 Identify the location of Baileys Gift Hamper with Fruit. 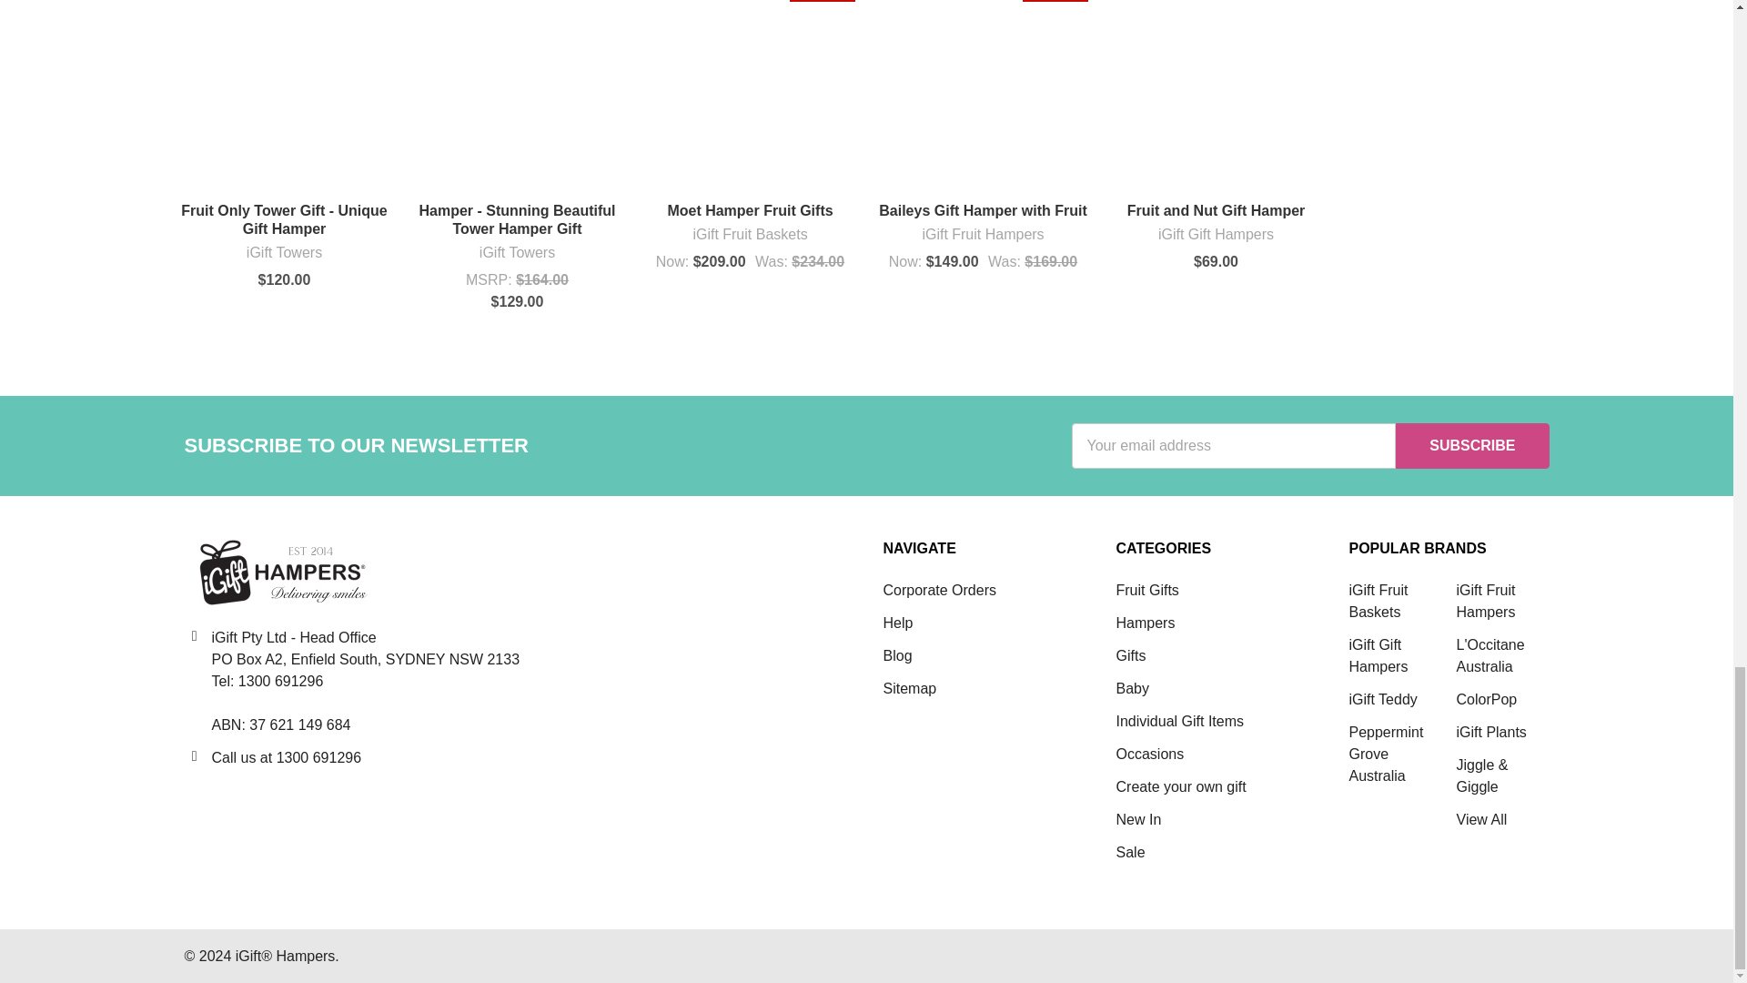
(983, 95).